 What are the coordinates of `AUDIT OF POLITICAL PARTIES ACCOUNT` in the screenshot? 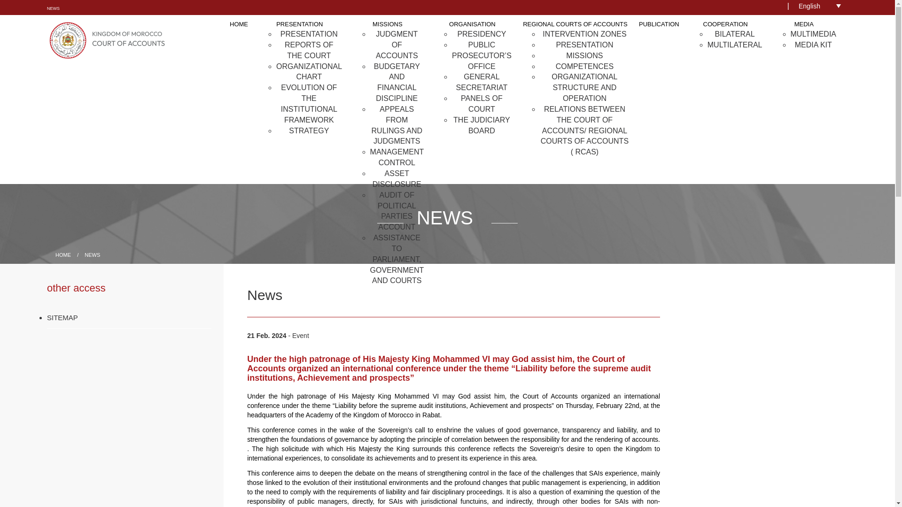 It's located at (397, 211).